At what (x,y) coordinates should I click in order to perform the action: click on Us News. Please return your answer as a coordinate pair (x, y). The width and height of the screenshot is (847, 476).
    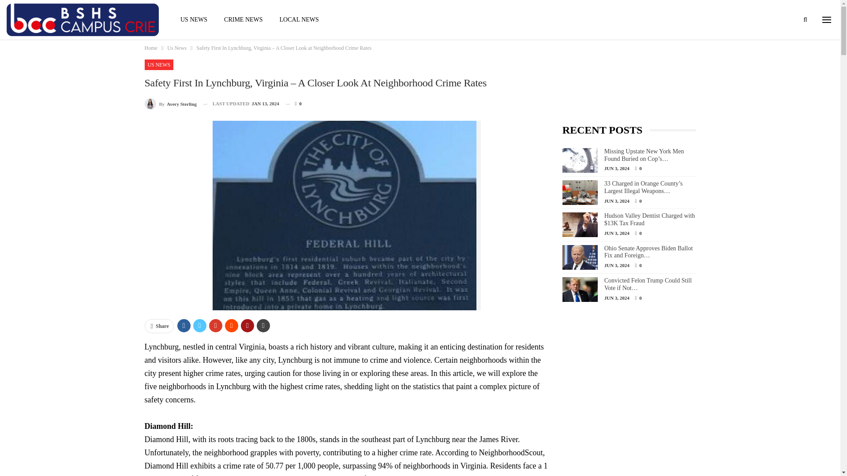
    Looking at the image, I should click on (176, 48).